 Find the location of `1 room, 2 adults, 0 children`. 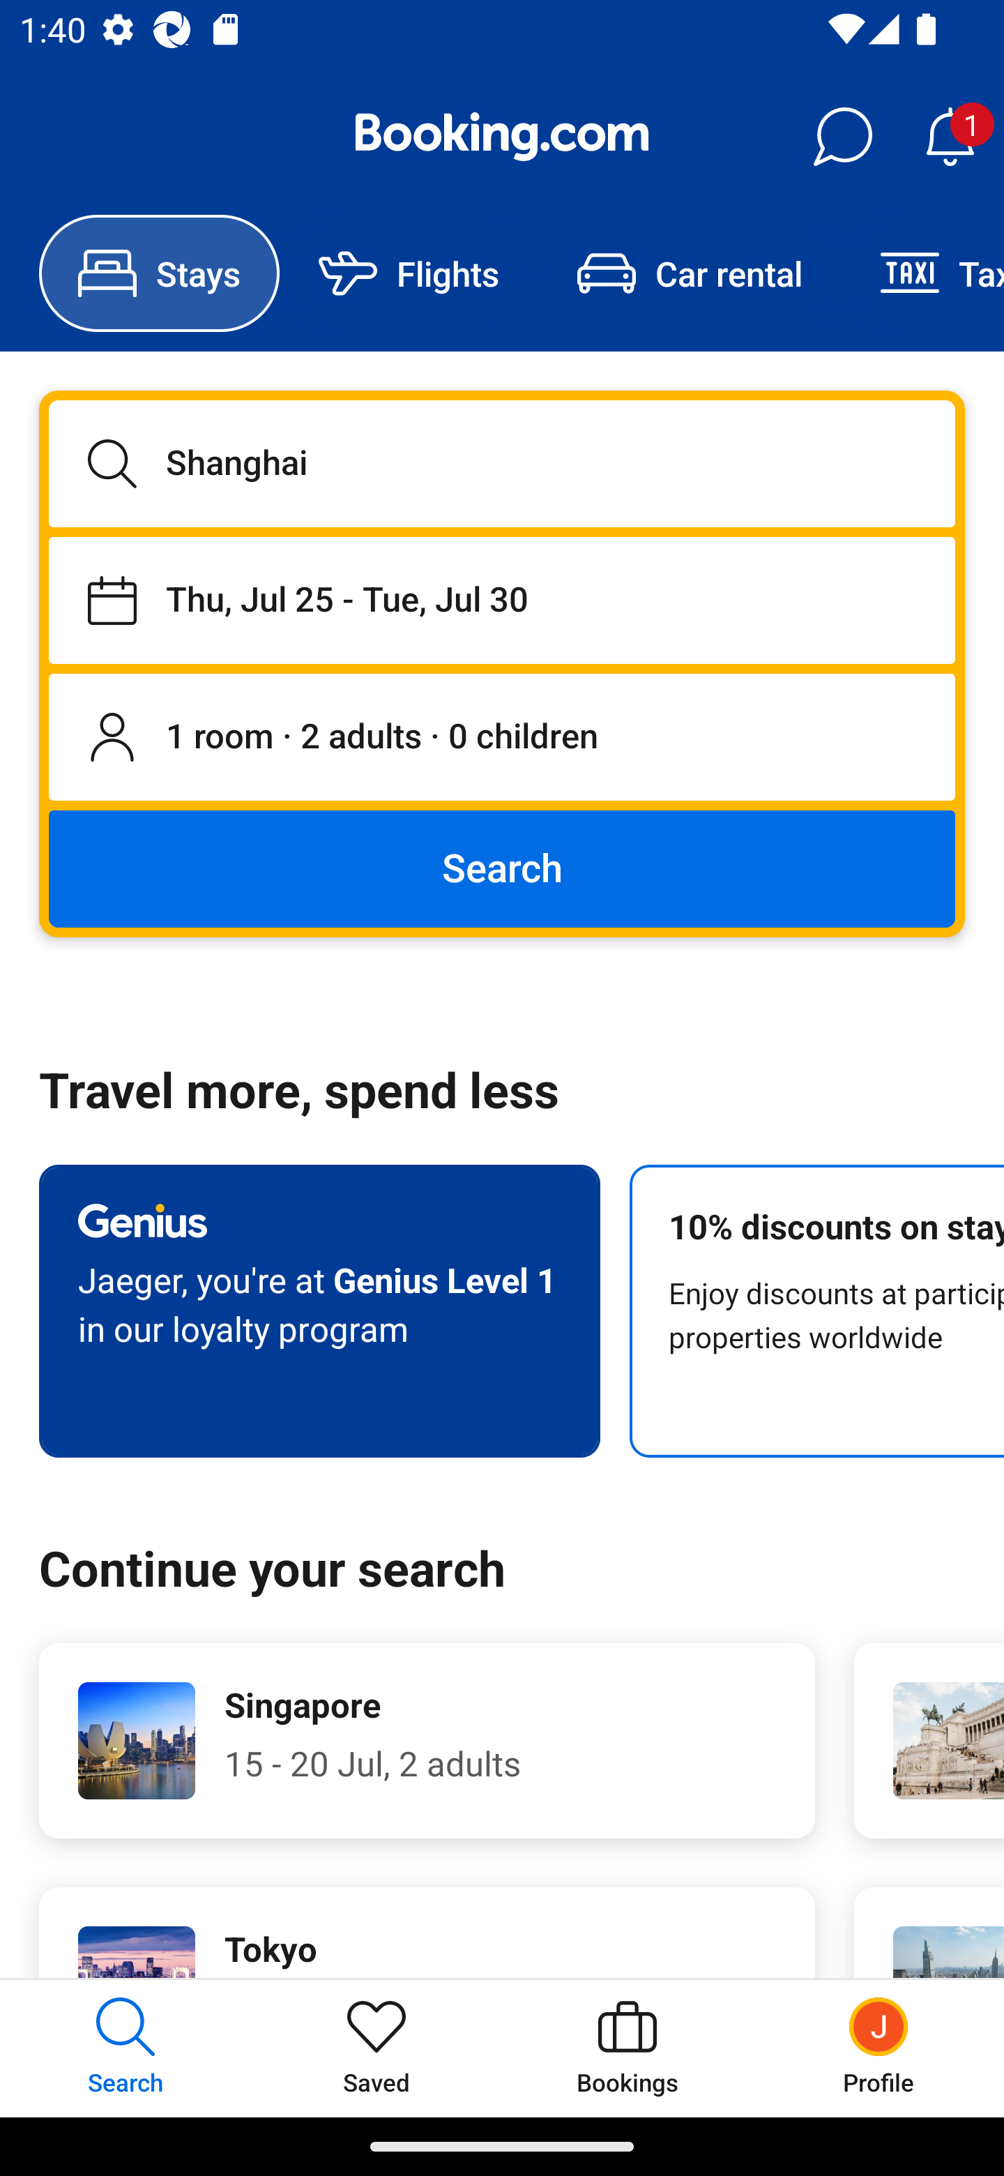

1 room, 2 adults, 0 children is located at coordinates (502, 738).